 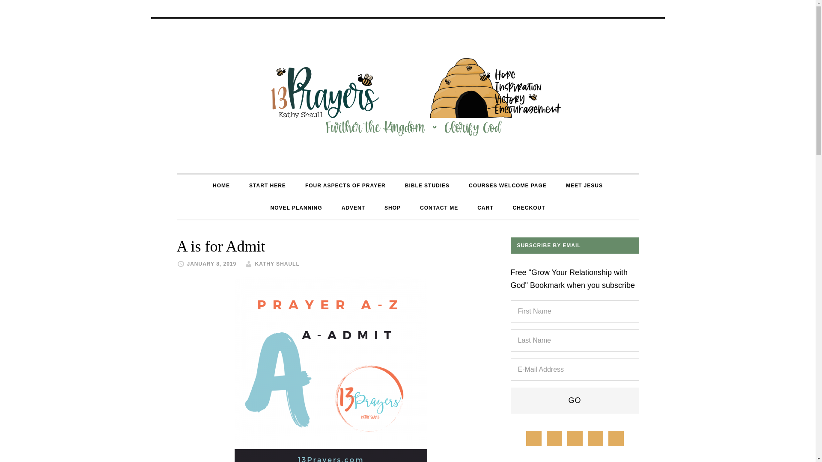 I want to click on ADVENT, so click(x=353, y=208).